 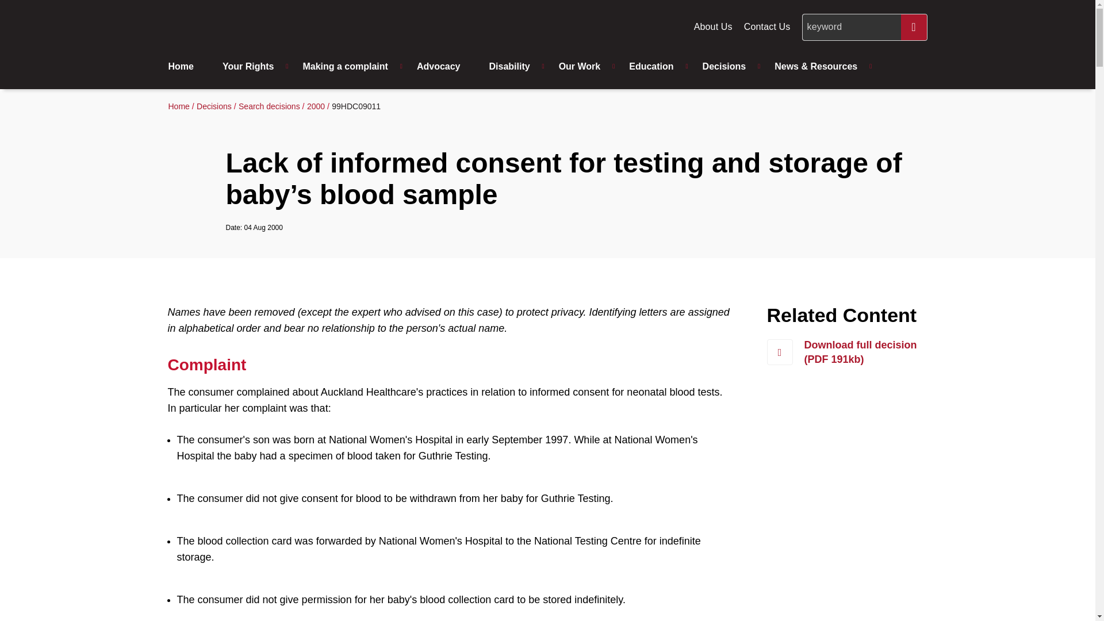 What do you see at coordinates (442, 67) in the screenshot?
I see `Advocacy` at bounding box center [442, 67].